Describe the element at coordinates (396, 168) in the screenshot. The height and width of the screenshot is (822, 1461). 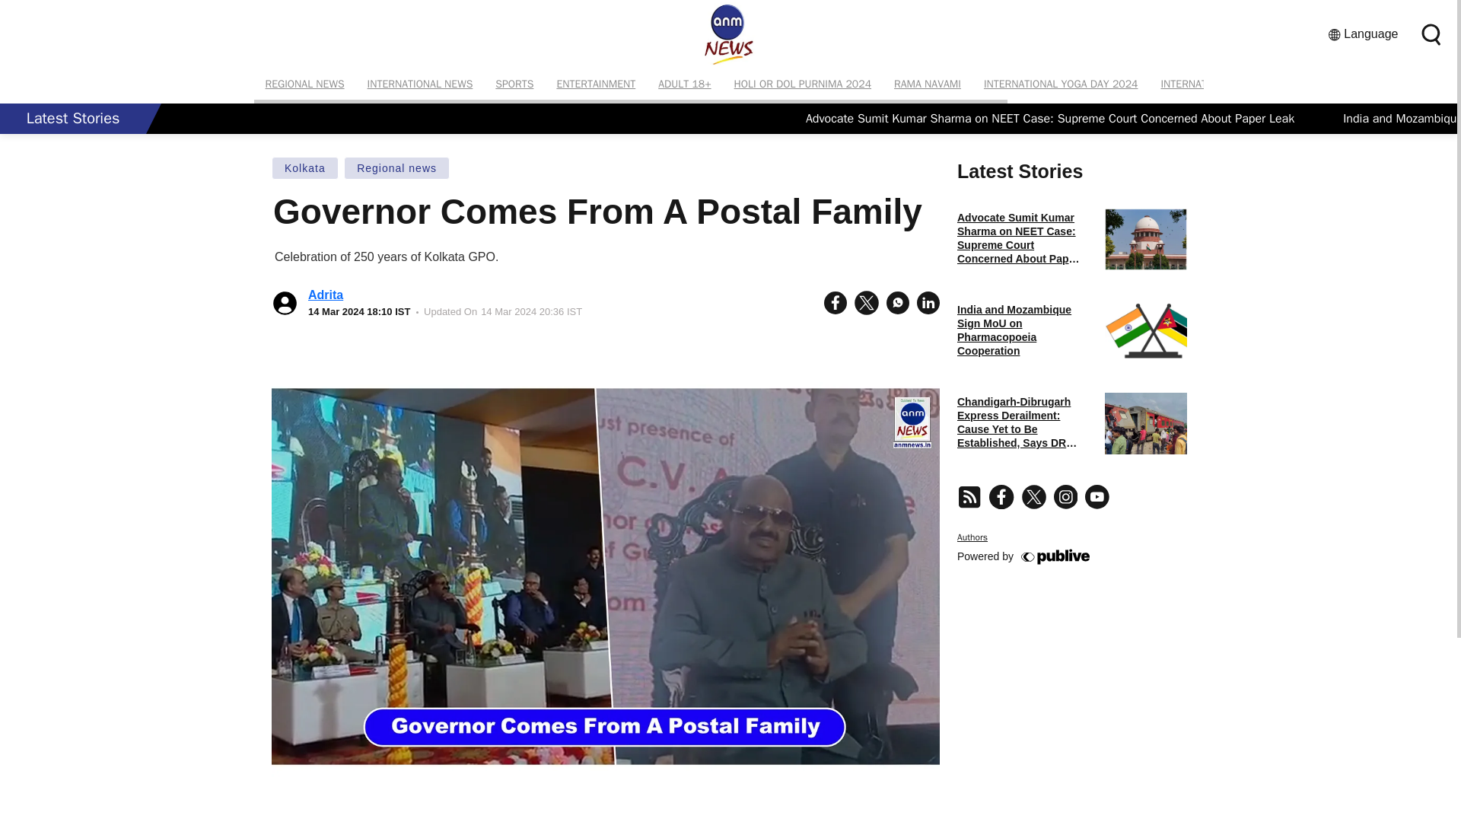
I see `Regional news` at that location.